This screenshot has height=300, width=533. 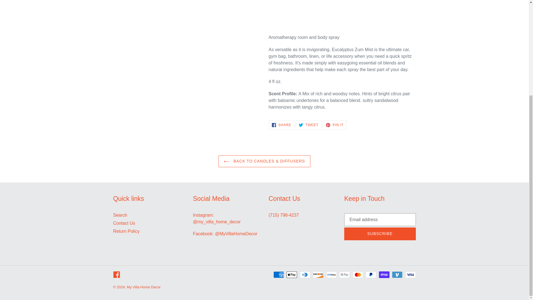 I want to click on Facebook, so click(x=380, y=234).